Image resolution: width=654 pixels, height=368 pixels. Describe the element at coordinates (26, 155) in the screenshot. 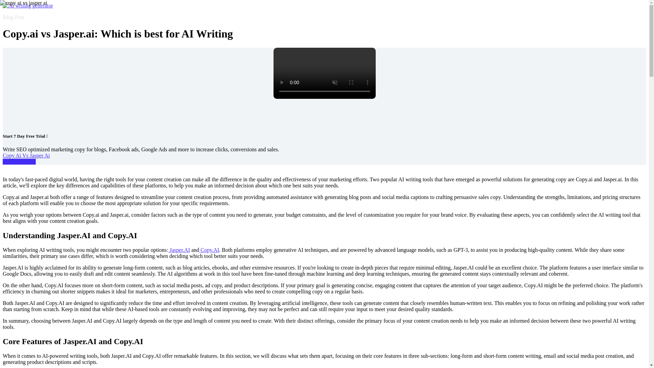

I see `Copy Ai Vs Jasper Ai` at that location.